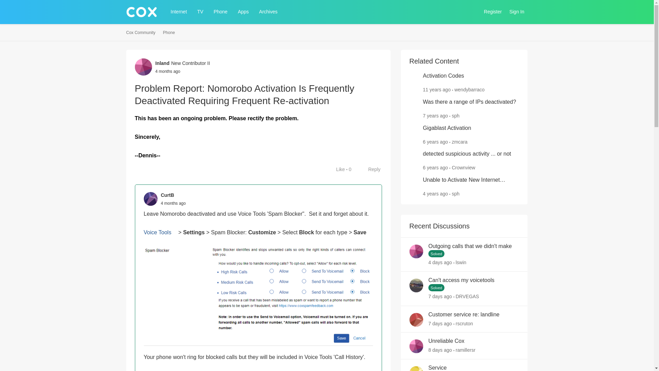 The image size is (659, 371). Describe the element at coordinates (220, 12) in the screenshot. I see `Phone` at that location.